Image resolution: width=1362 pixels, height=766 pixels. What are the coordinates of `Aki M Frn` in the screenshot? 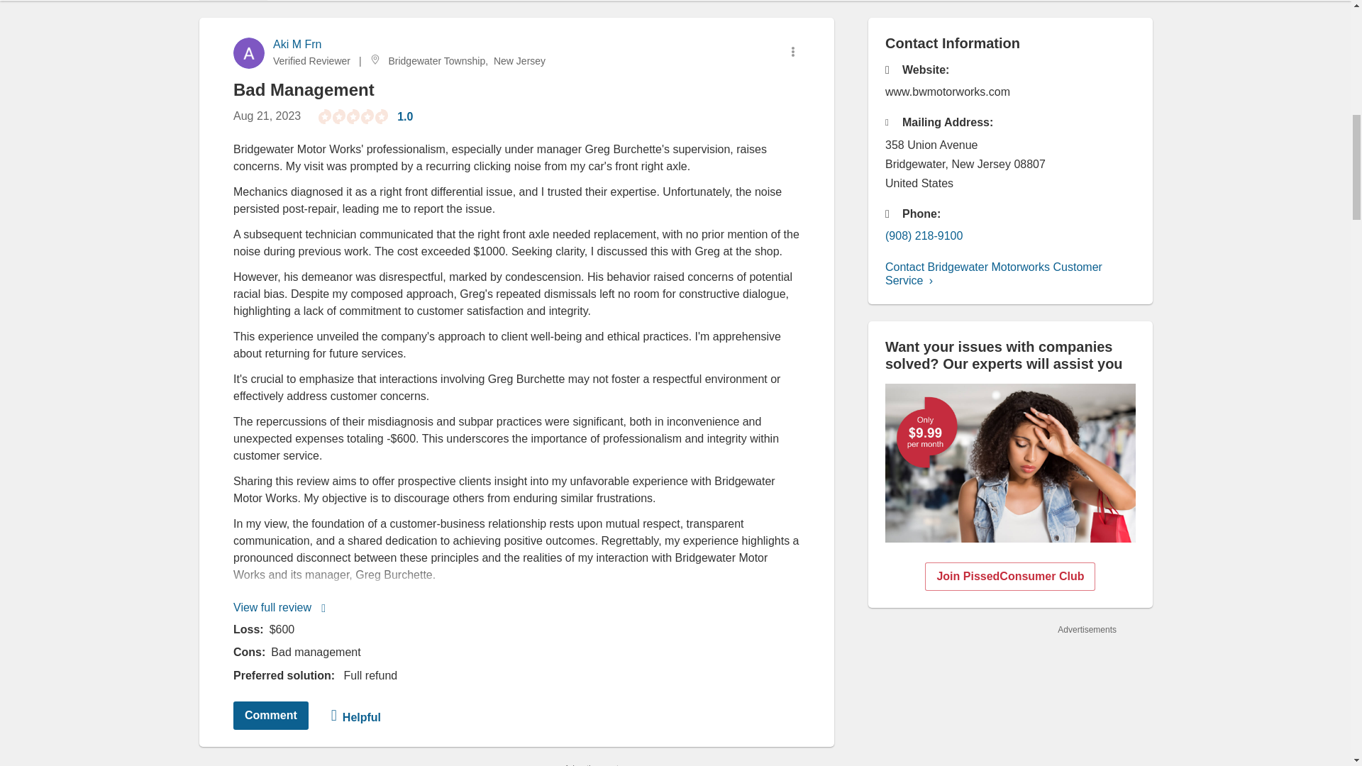 It's located at (297, 44).